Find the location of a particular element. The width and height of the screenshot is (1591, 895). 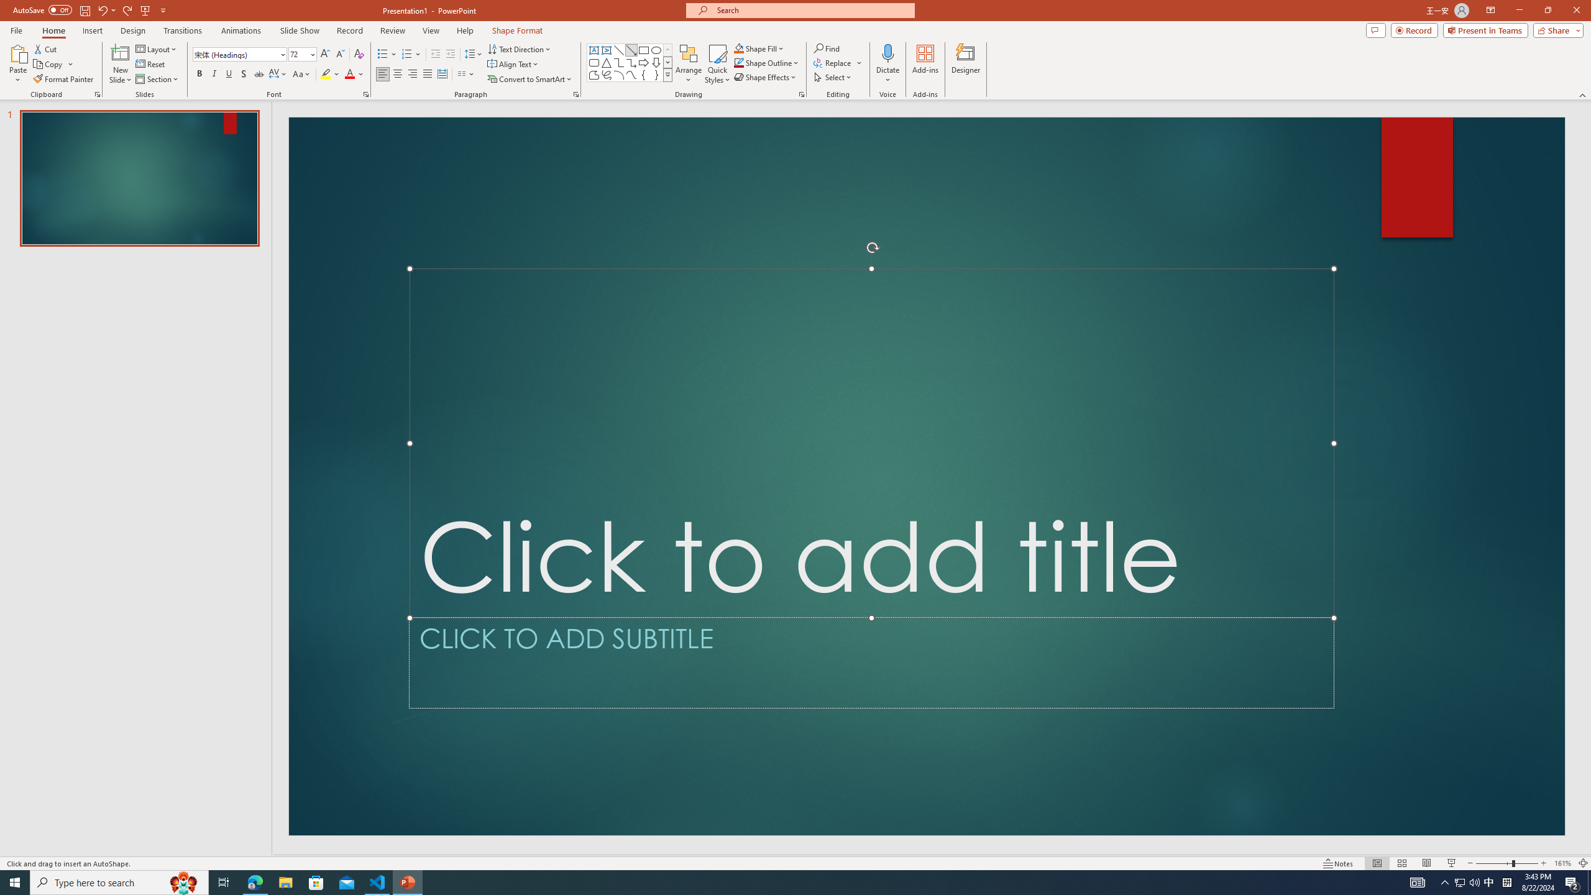

Cut is located at coordinates (46, 48).